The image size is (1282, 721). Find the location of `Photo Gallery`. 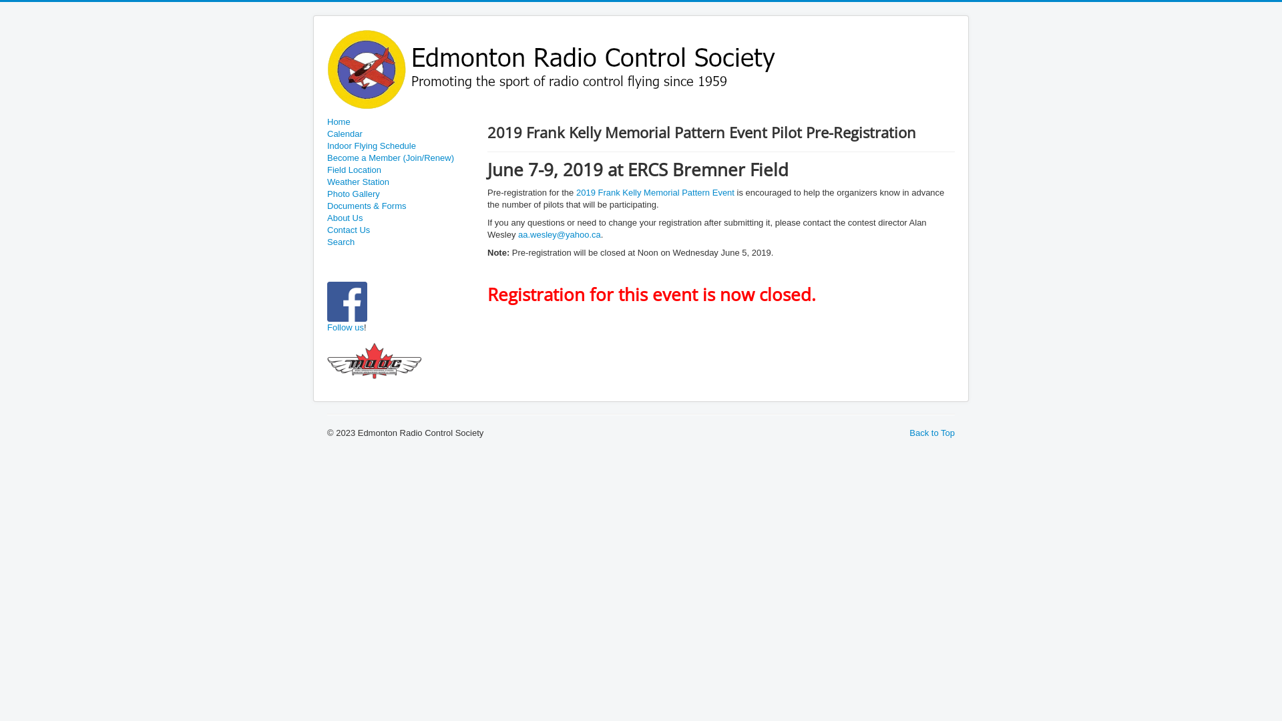

Photo Gallery is located at coordinates (401, 194).